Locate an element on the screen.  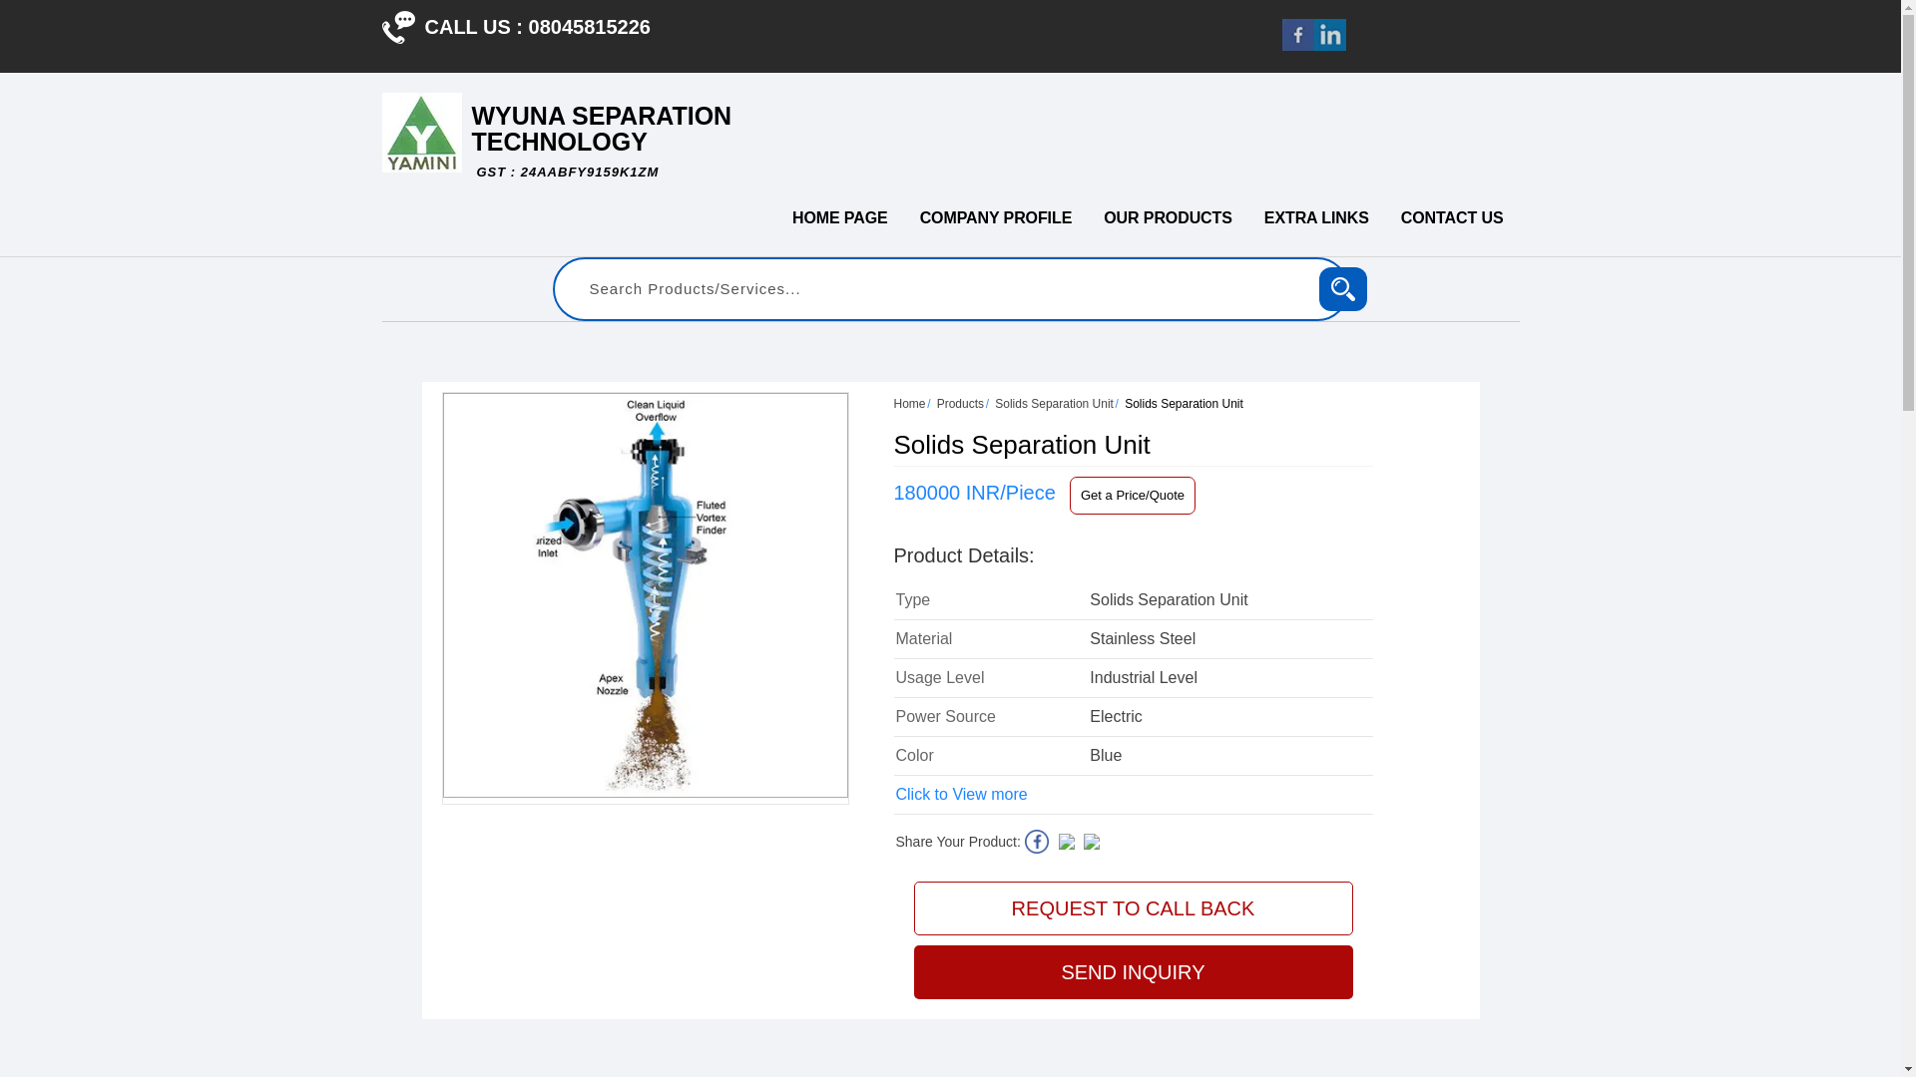
LinkedIn is located at coordinates (1297, 45).